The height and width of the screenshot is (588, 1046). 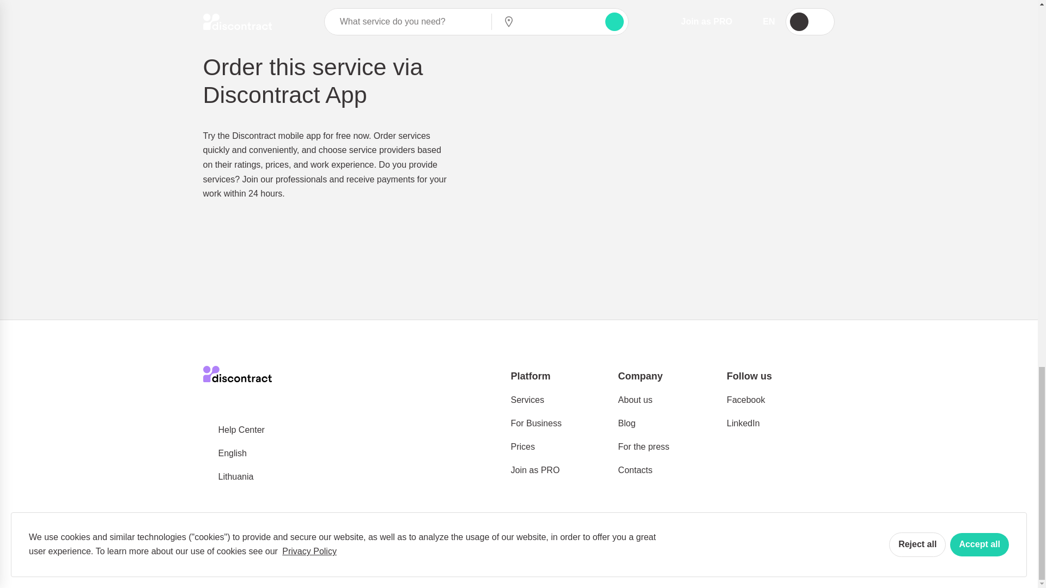 I want to click on Prices, so click(x=523, y=447).